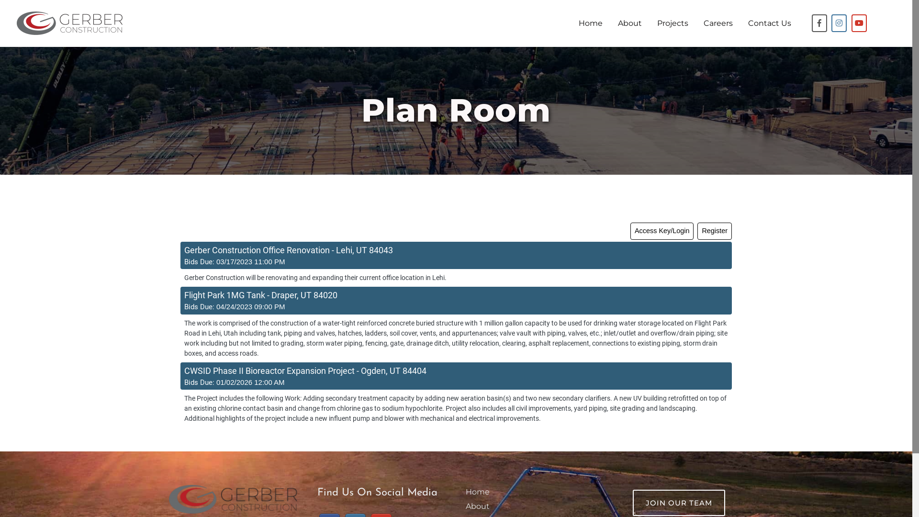  Describe the element at coordinates (679, 503) in the screenshot. I see `JOIN OUR TEAM` at that location.